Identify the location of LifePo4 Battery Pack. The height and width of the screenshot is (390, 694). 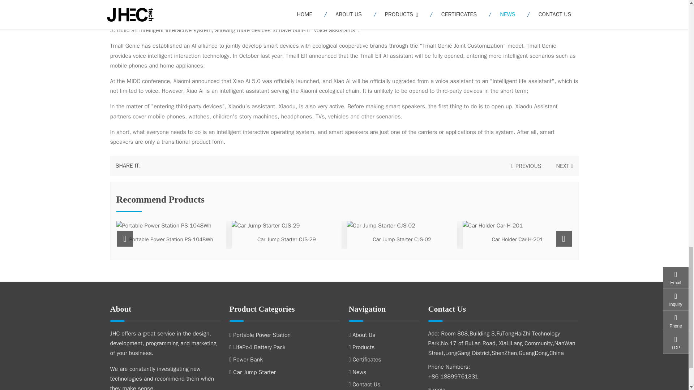
(257, 347).